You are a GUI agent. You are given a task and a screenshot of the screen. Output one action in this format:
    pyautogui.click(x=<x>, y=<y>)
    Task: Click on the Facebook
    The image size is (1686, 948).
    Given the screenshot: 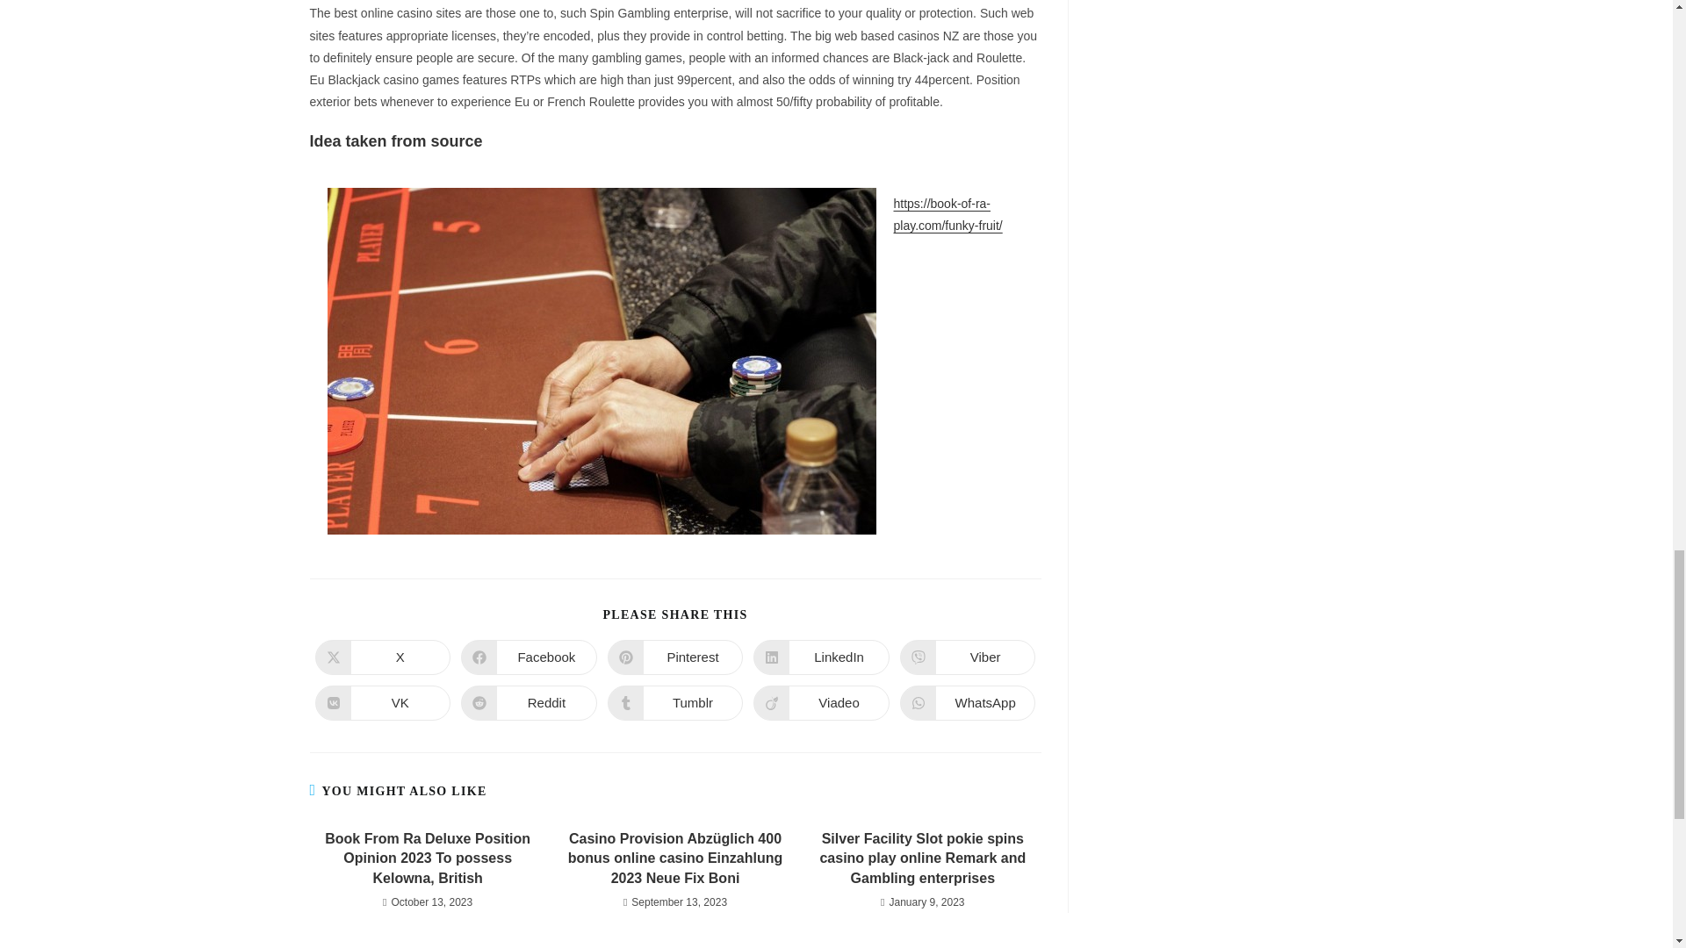 What is the action you would take?
    pyautogui.click(x=529, y=657)
    